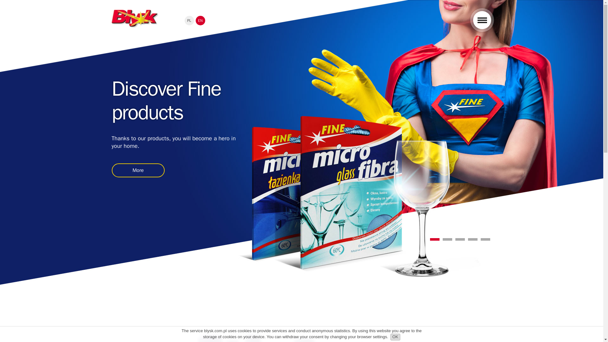 This screenshot has width=608, height=342. What do you see at coordinates (200, 20) in the screenshot?
I see `EN` at bounding box center [200, 20].